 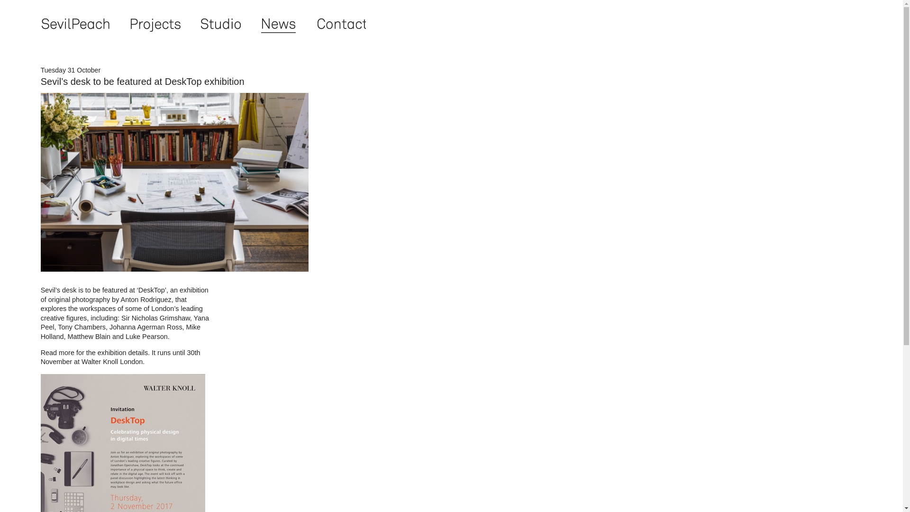 I want to click on Studio, so click(x=221, y=24).